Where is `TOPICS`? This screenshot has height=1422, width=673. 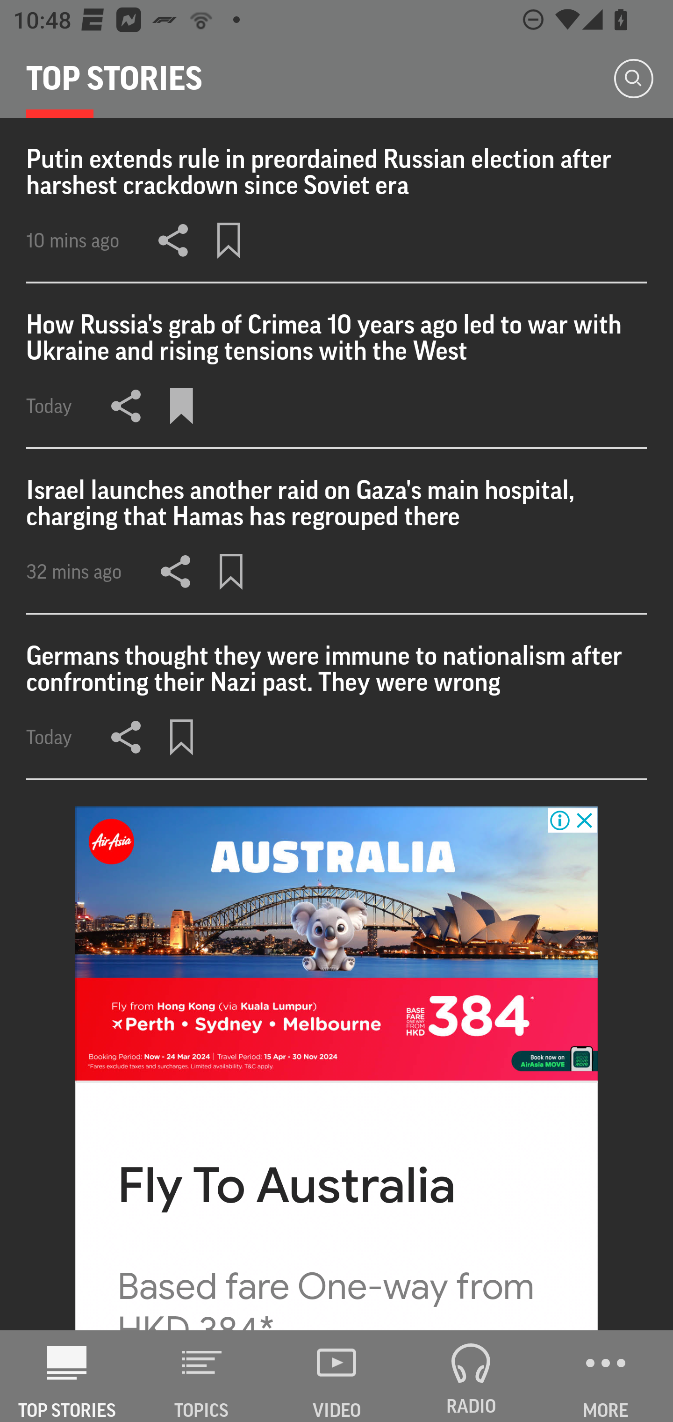
TOPICS is located at coordinates (202, 1376).